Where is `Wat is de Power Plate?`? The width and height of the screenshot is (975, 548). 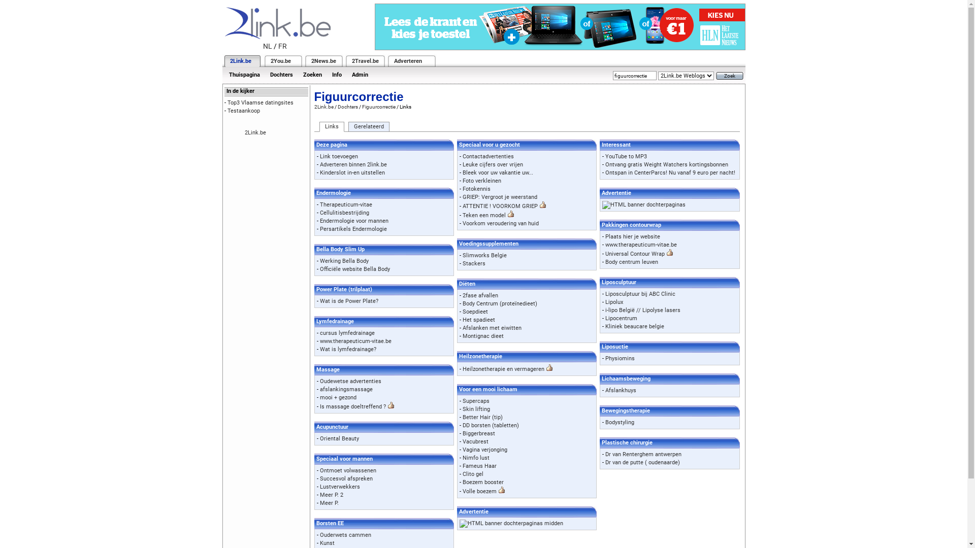
Wat is de Power Plate? is located at coordinates (349, 301).